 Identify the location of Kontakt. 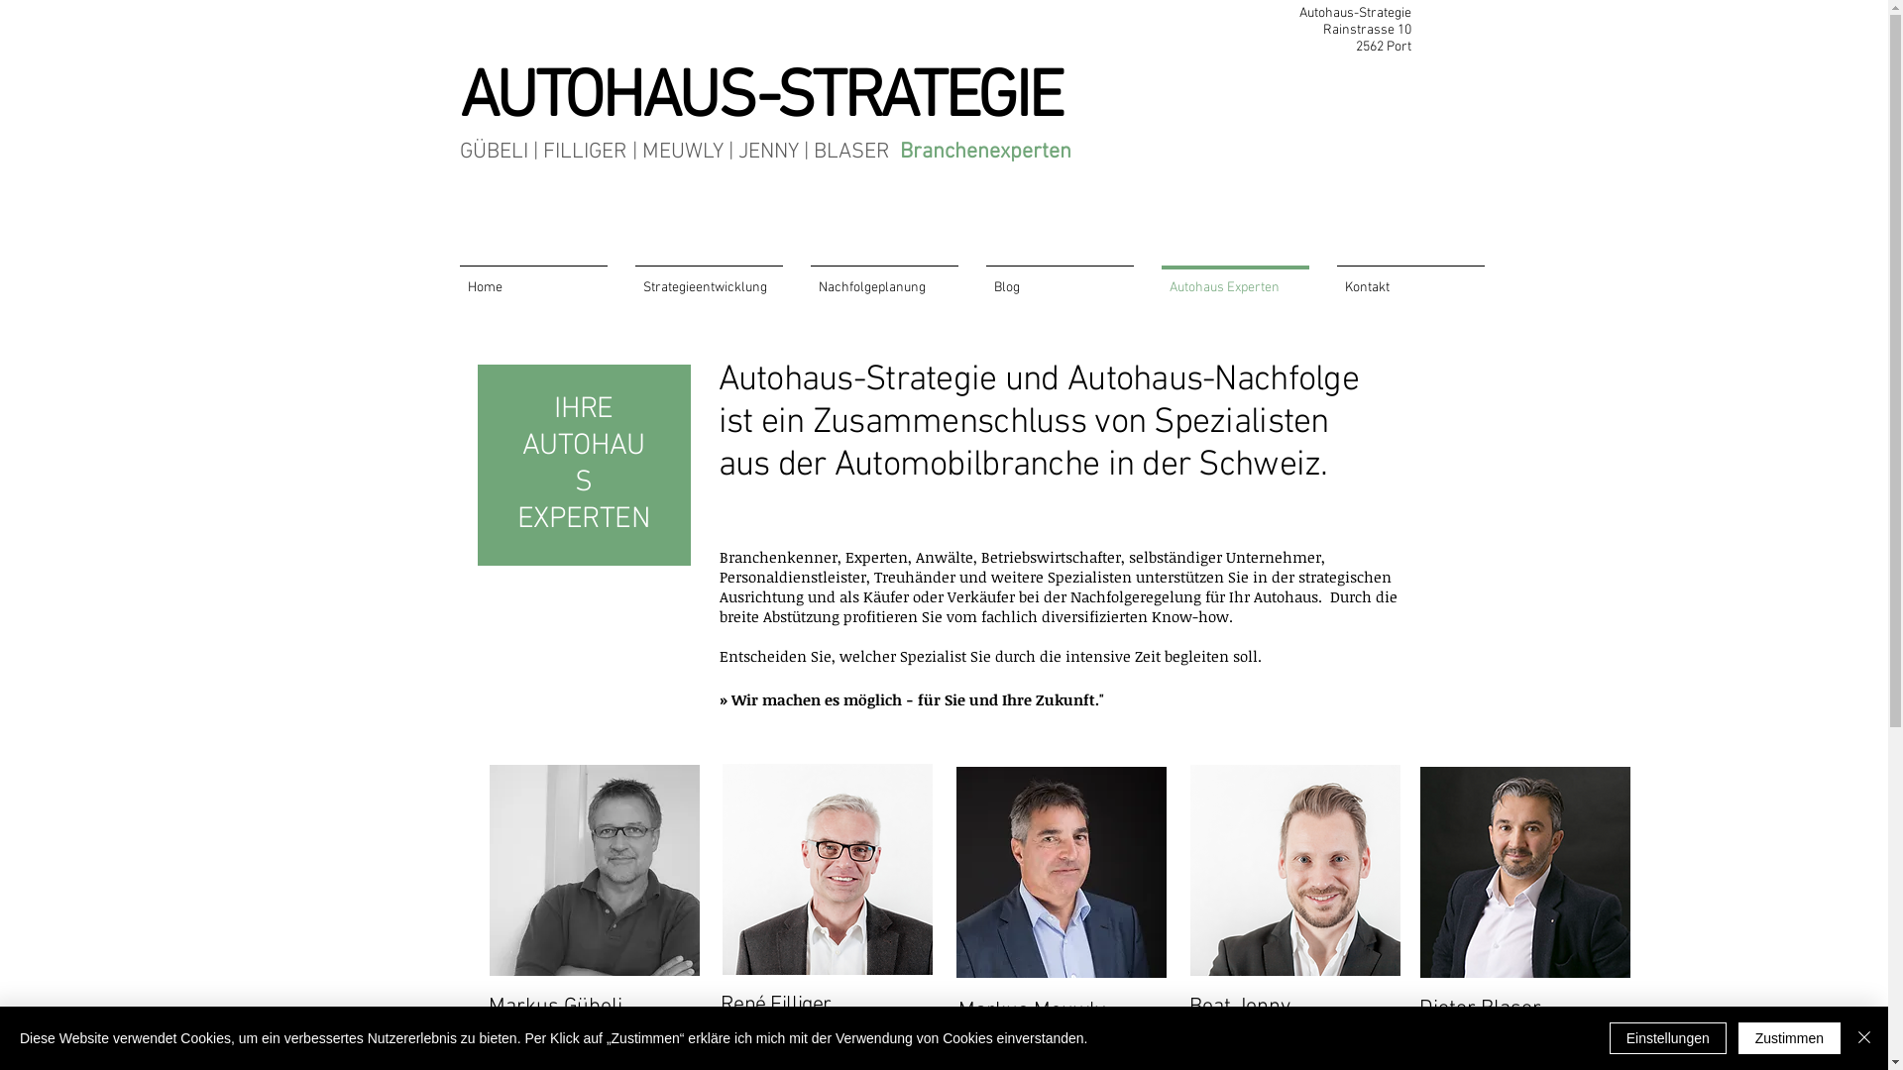
(1409, 279).